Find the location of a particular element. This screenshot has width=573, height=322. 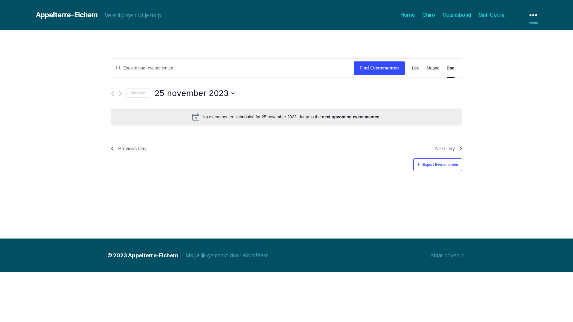

next upcoming evenementen is located at coordinates (351, 117).